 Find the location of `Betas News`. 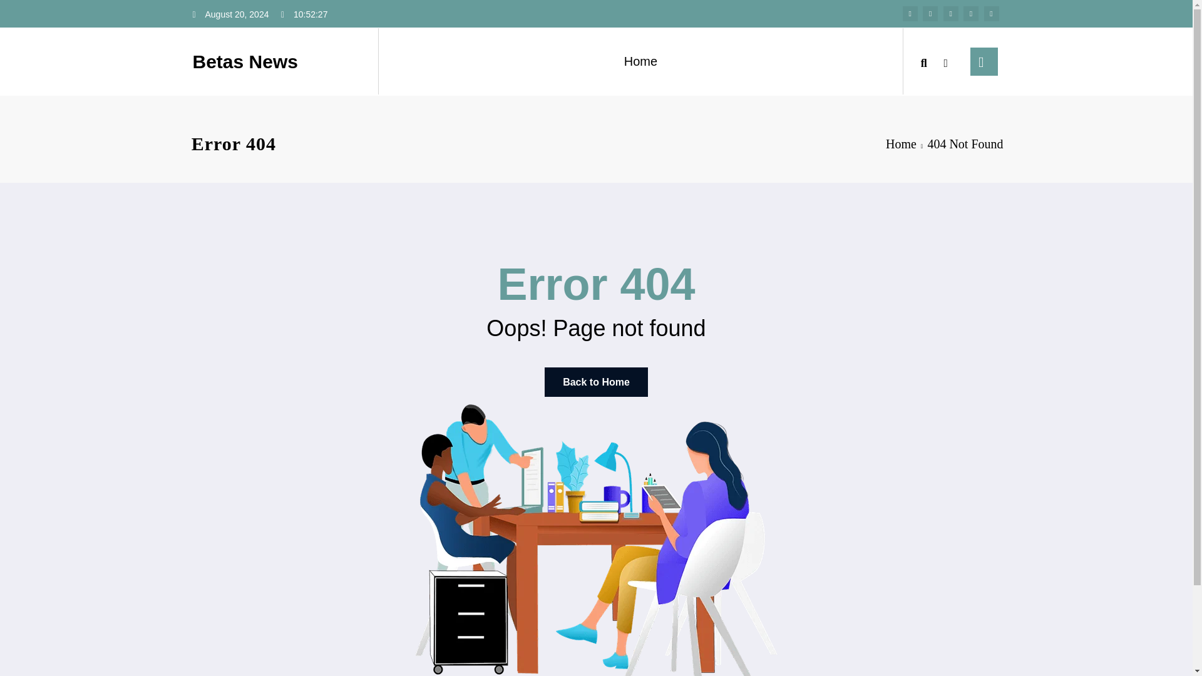

Betas News is located at coordinates (245, 61).